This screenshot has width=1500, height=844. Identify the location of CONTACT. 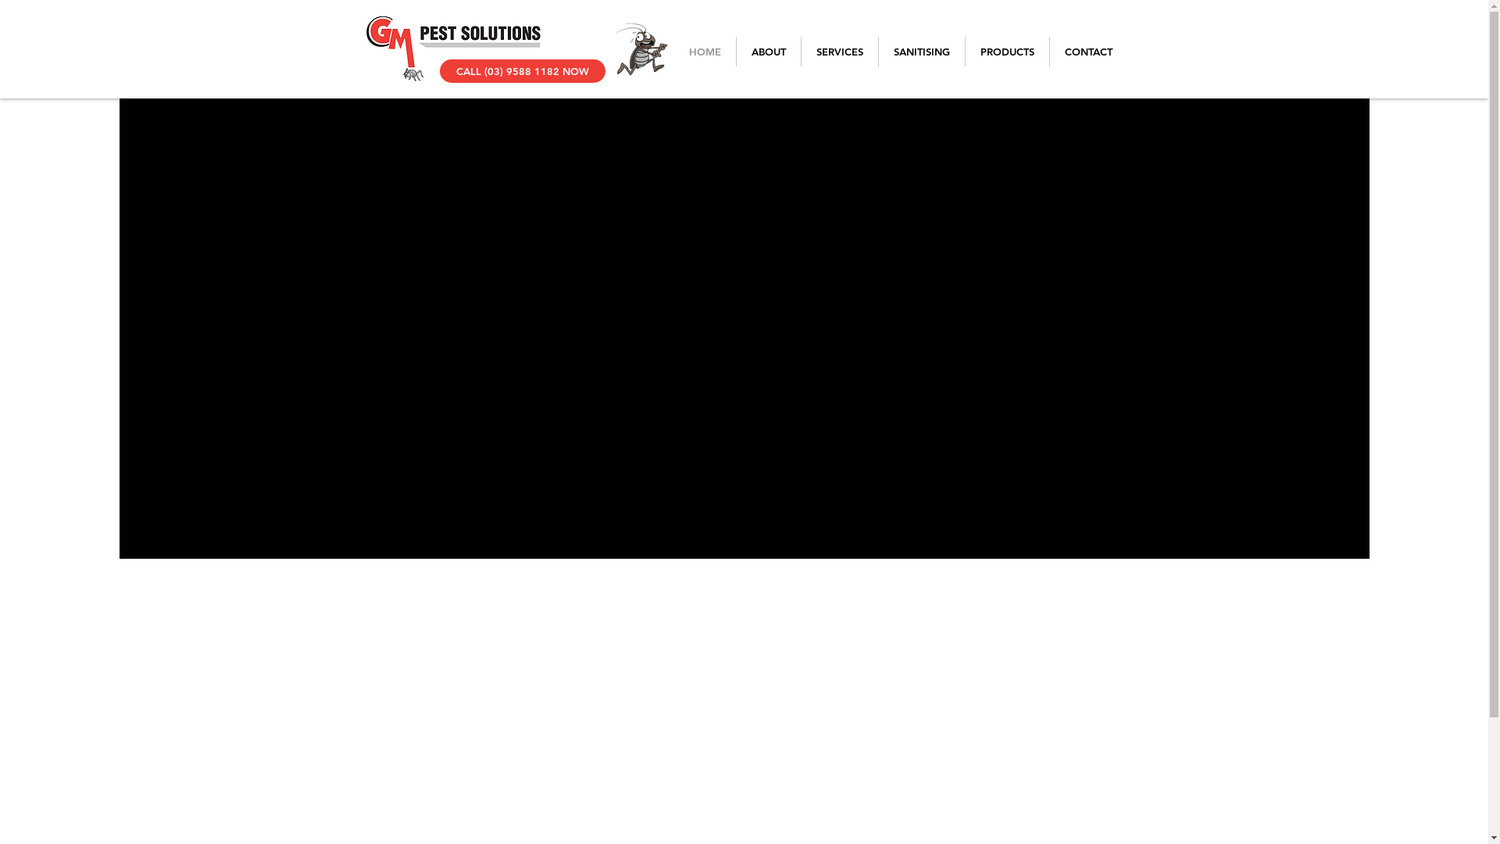
(1089, 52).